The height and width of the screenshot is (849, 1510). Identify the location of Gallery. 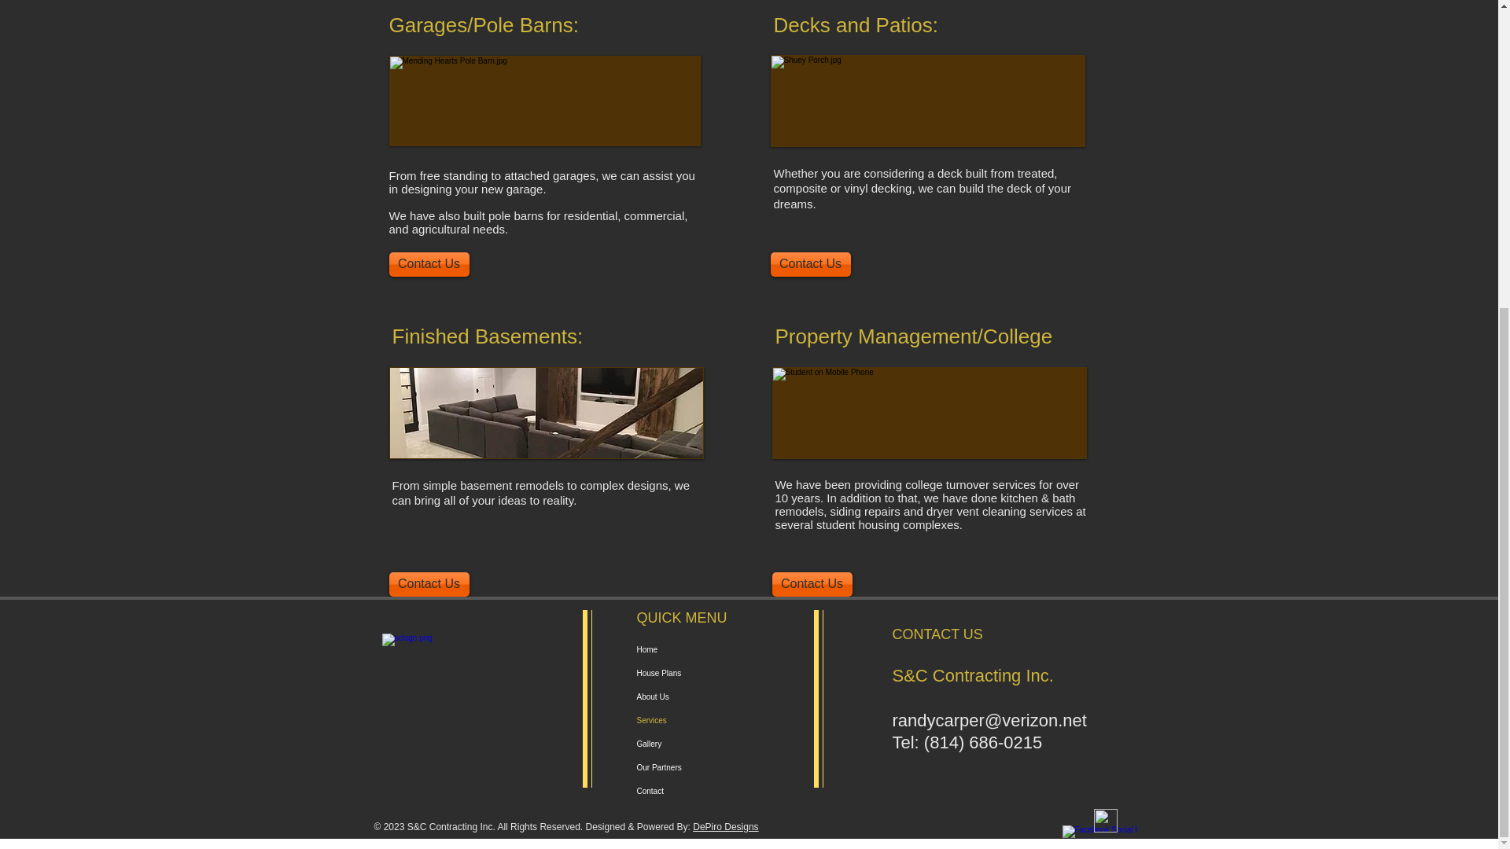
(702, 744).